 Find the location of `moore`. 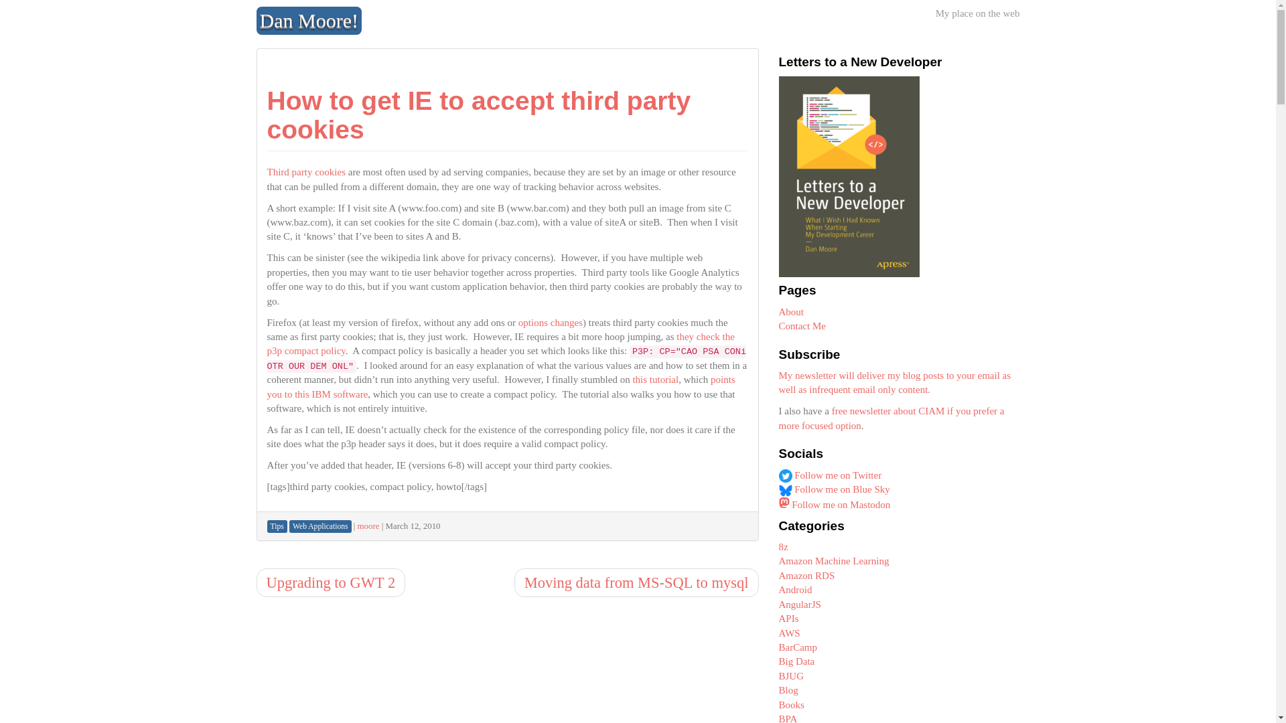

moore is located at coordinates (368, 526).